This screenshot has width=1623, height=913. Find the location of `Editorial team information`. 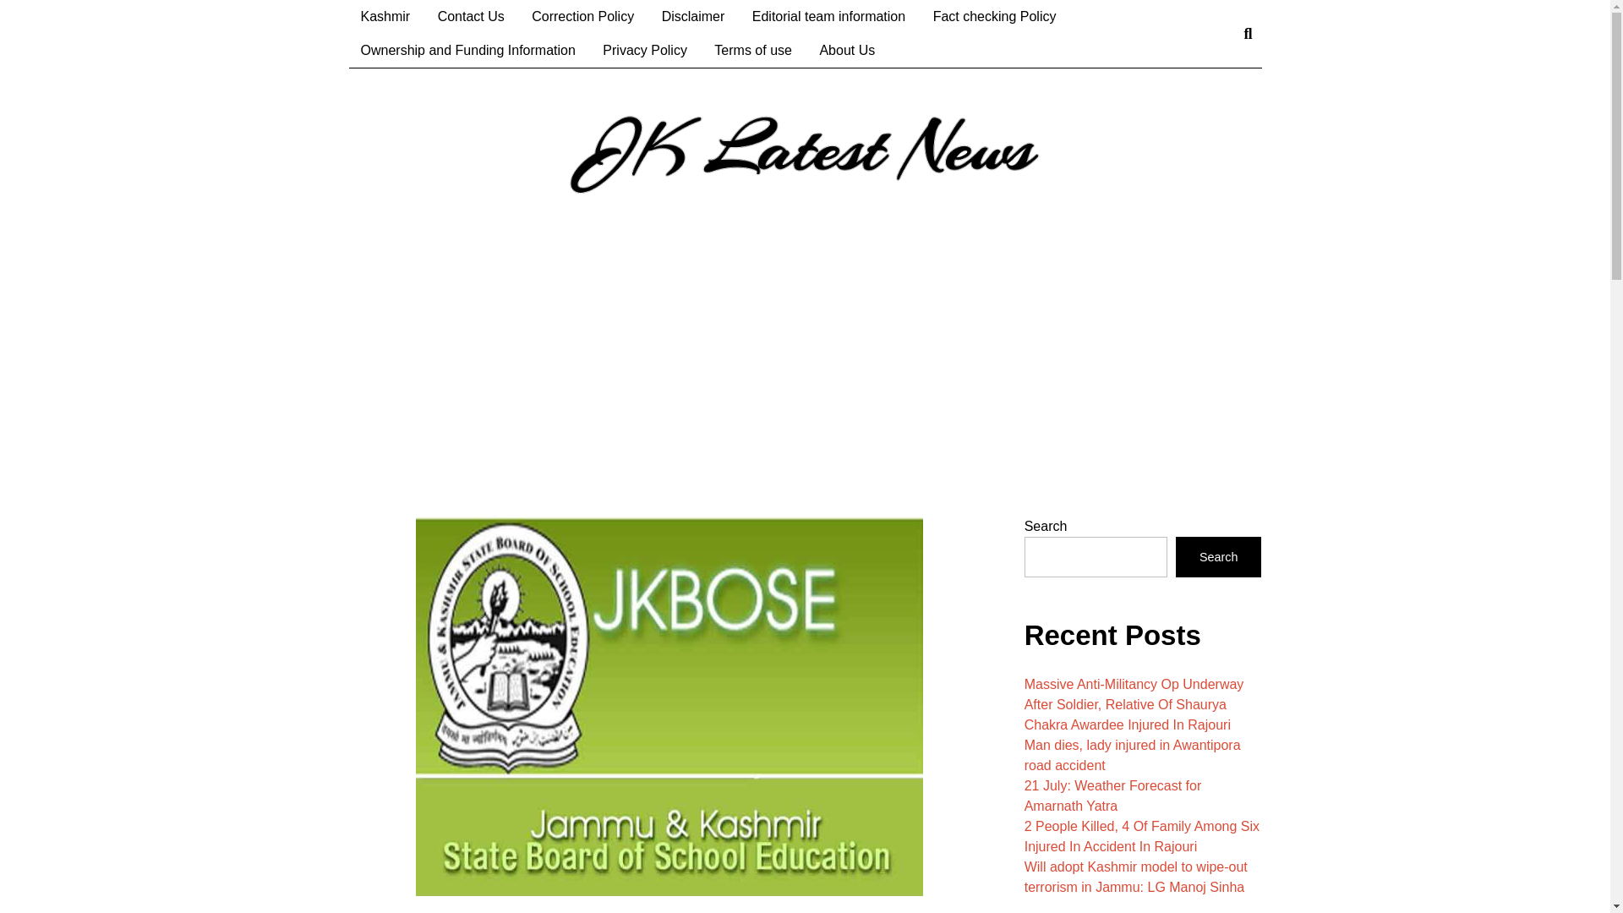

Editorial team information is located at coordinates (828, 17).